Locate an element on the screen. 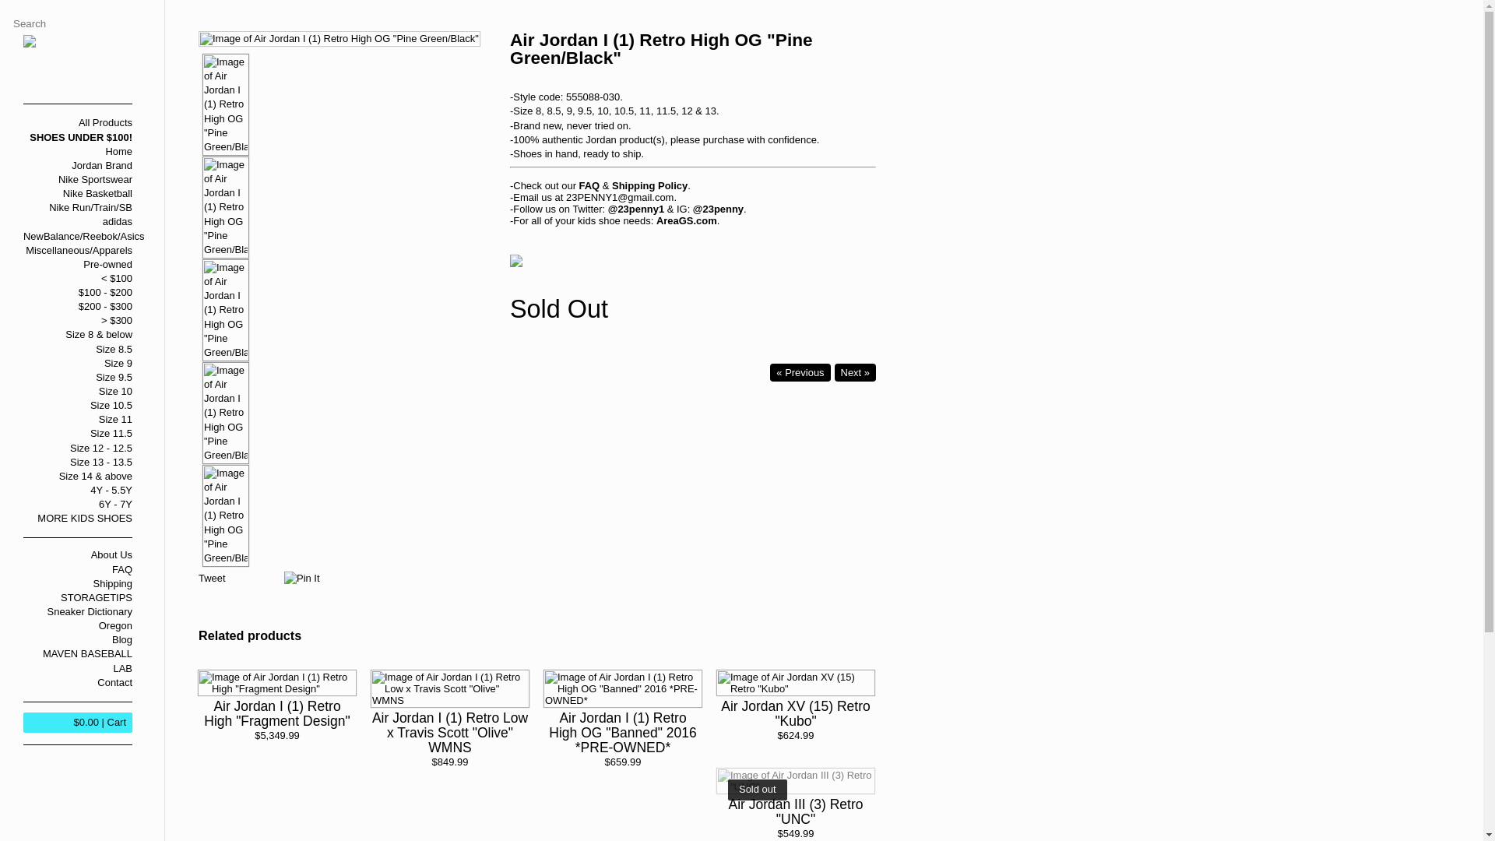 The image size is (1495, 841). < $100 is located at coordinates (78, 279).